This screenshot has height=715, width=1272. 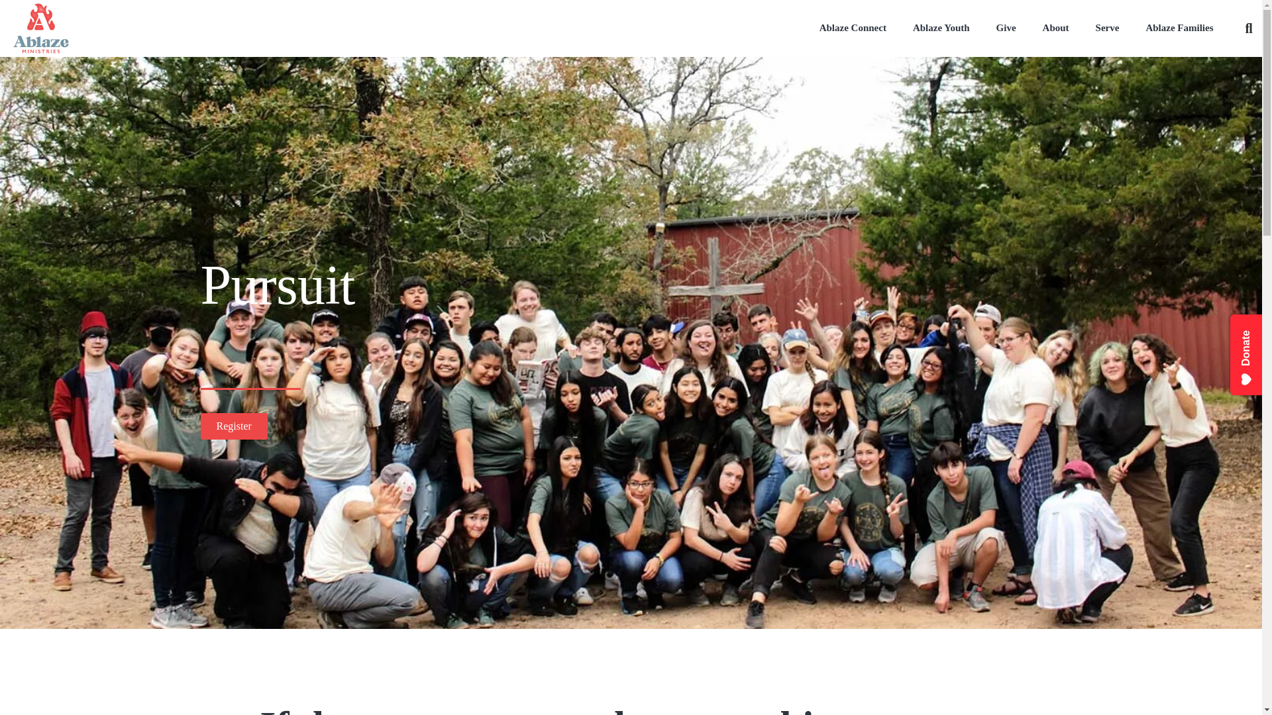 I want to click on About, so click(x=1055, y=28).